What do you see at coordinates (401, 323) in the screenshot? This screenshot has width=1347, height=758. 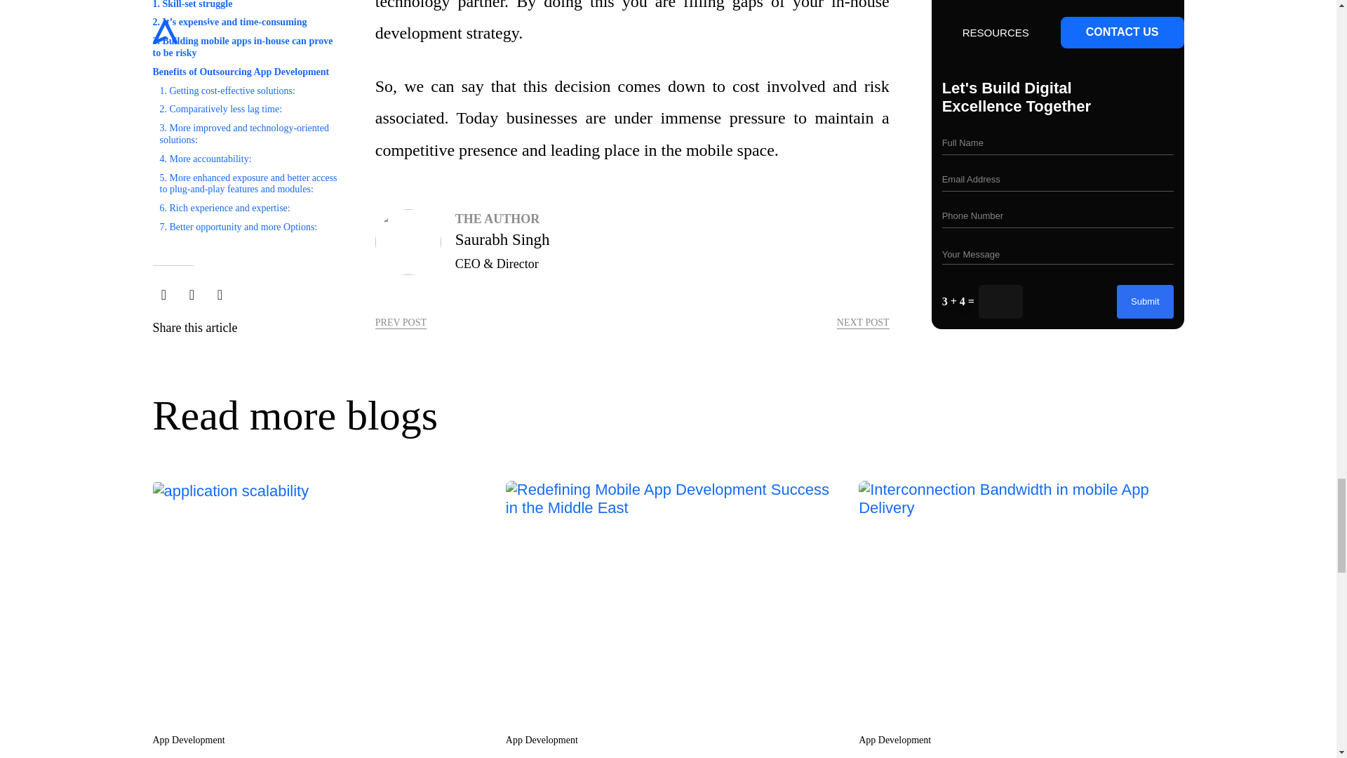 I see `Top 5 Wearable Tech Startups Trending In 2016` at bounding box center [401, 323].